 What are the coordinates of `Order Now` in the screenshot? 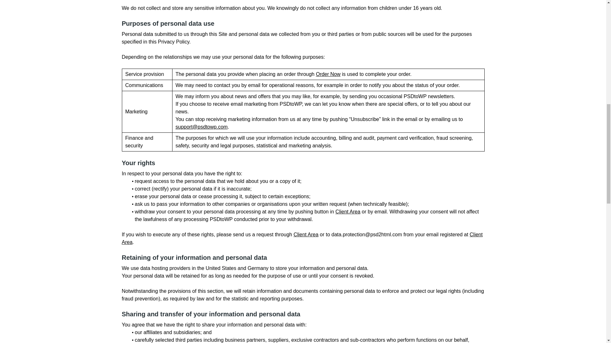 It's located at (328, 74).